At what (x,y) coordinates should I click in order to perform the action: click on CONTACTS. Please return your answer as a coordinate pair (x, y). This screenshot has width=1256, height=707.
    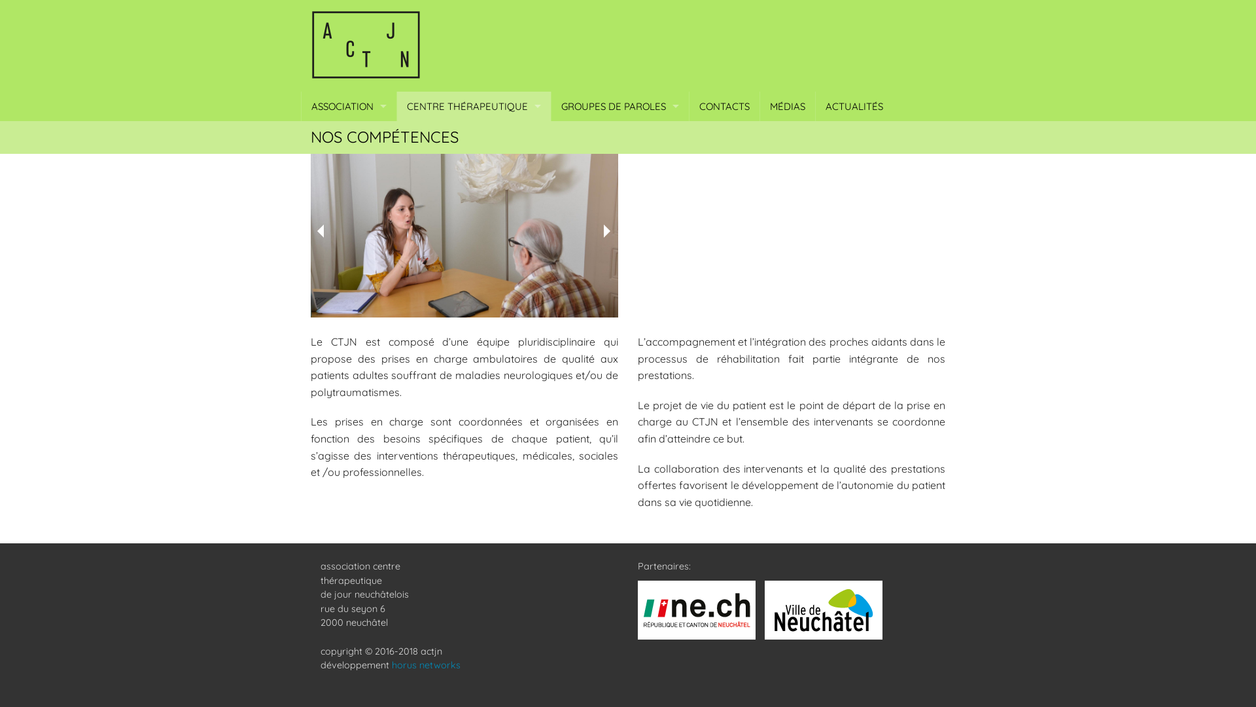
    Looking at the image, I should click on (725, 106).